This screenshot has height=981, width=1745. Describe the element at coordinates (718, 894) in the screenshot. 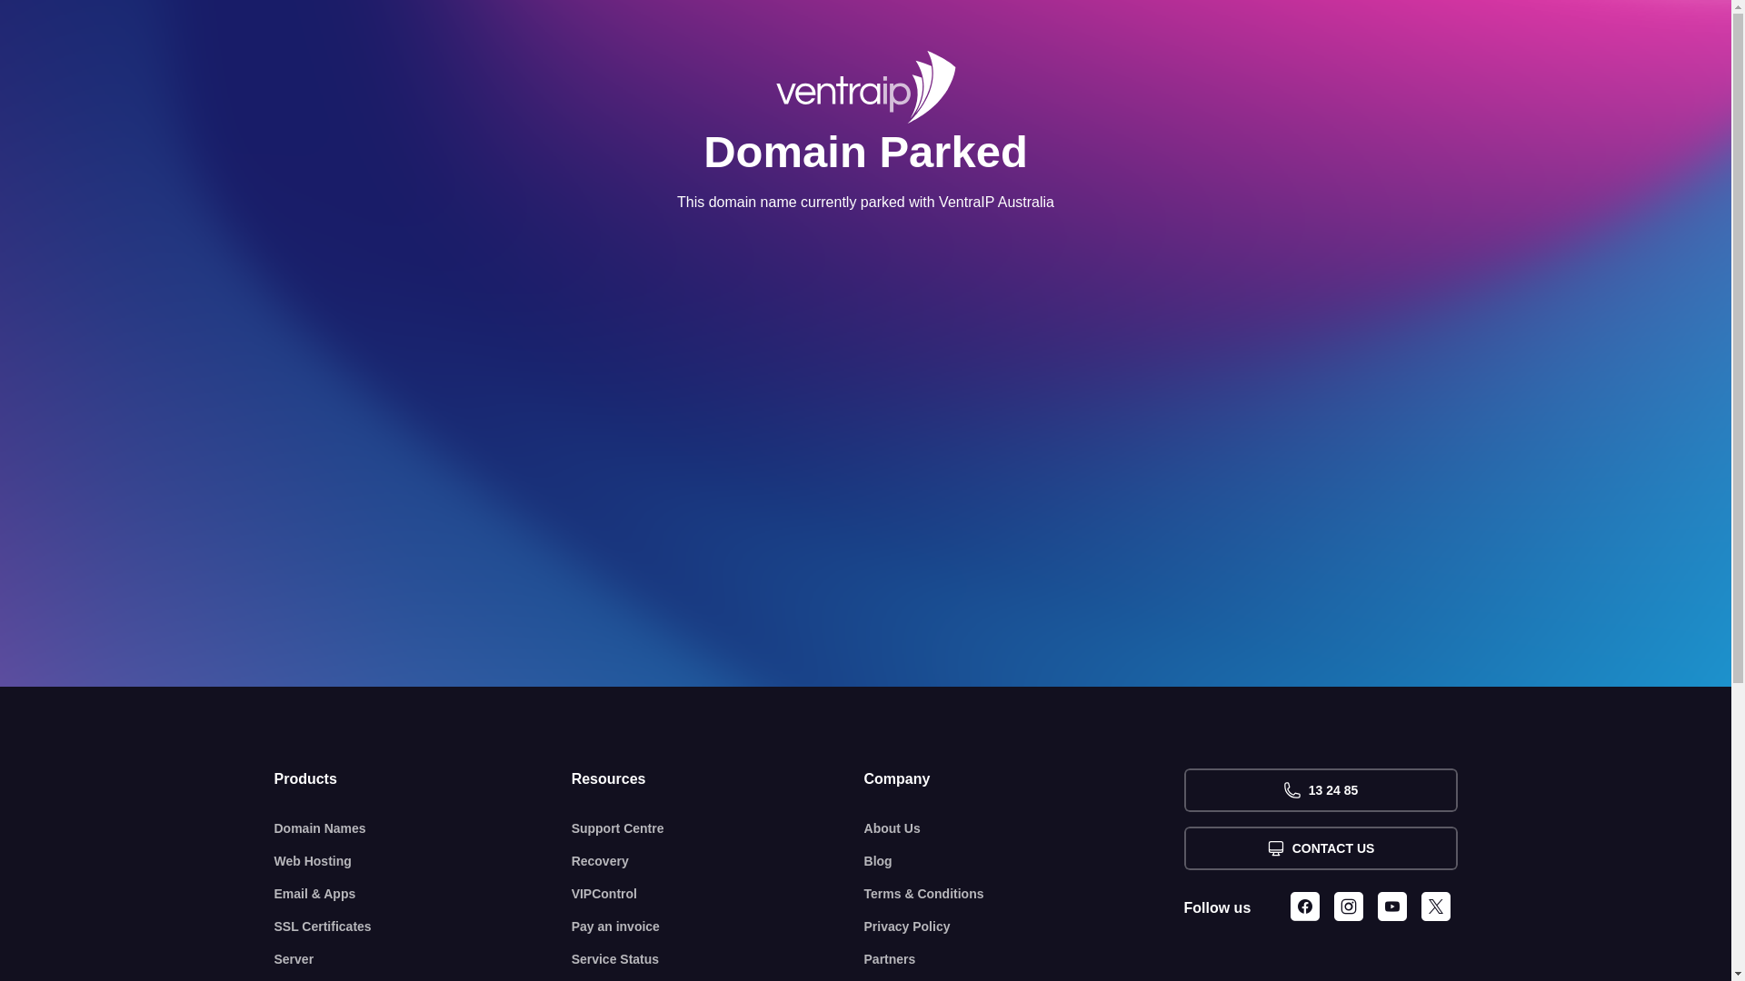

I see `VIPControl` at that location.